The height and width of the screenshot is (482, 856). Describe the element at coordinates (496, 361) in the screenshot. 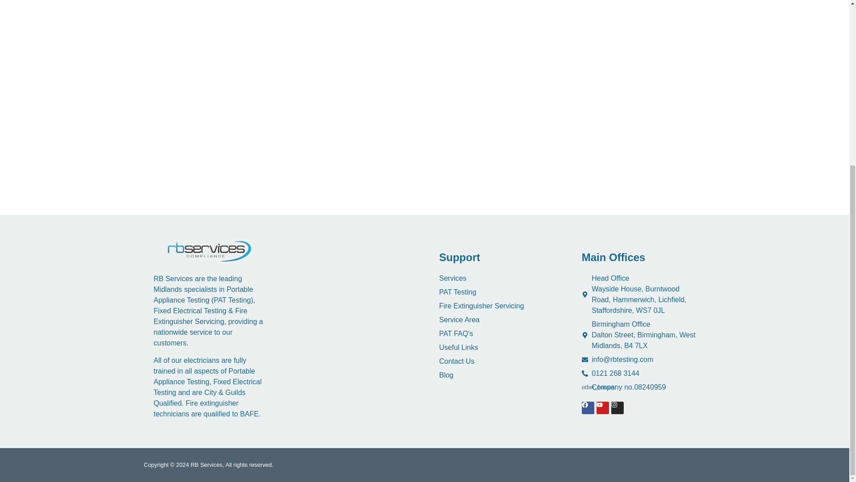

I see `Contact Us` at that location.